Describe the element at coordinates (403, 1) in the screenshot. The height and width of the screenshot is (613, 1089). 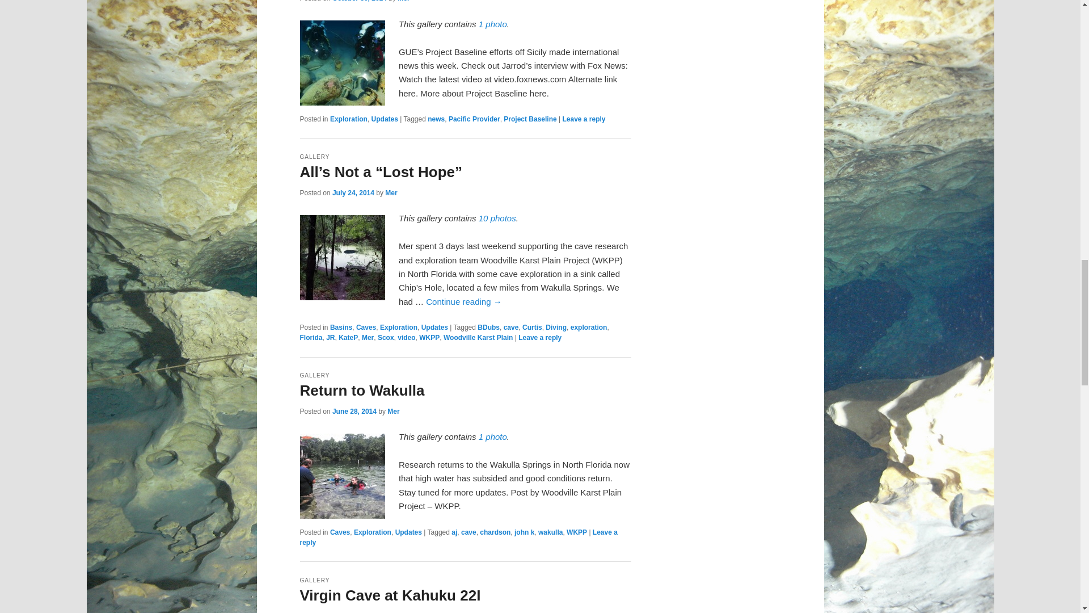
I see `View all posts by Mer` at that location.